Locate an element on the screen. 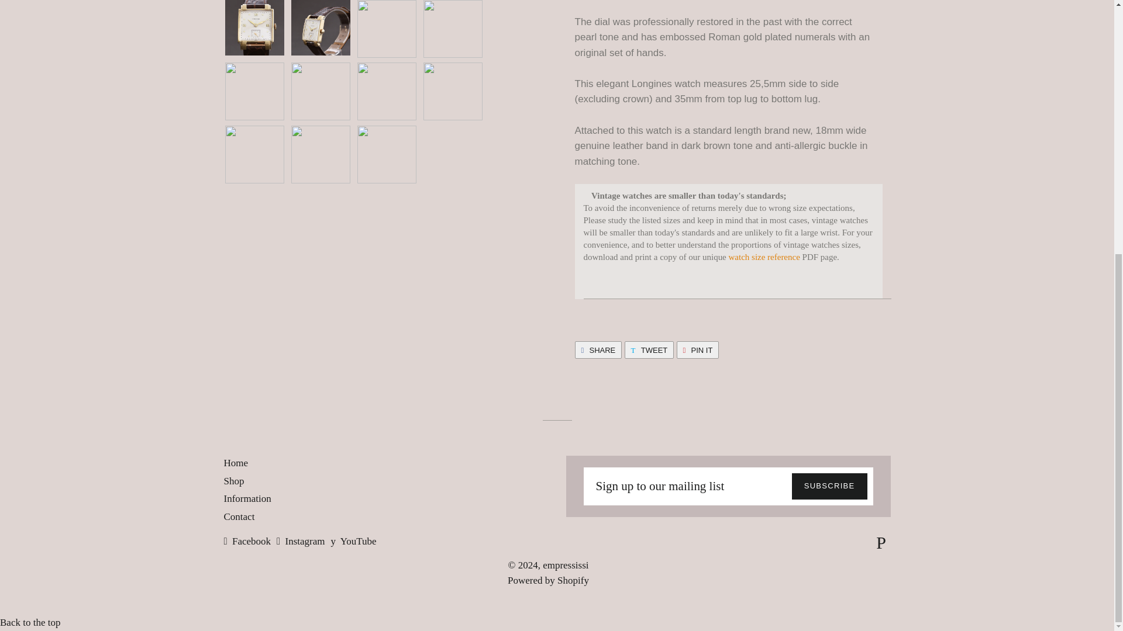 Image resolution: width=1123 pixels, height=631 pixels. empressissi on Instagram is located at coordinates (300, 541).